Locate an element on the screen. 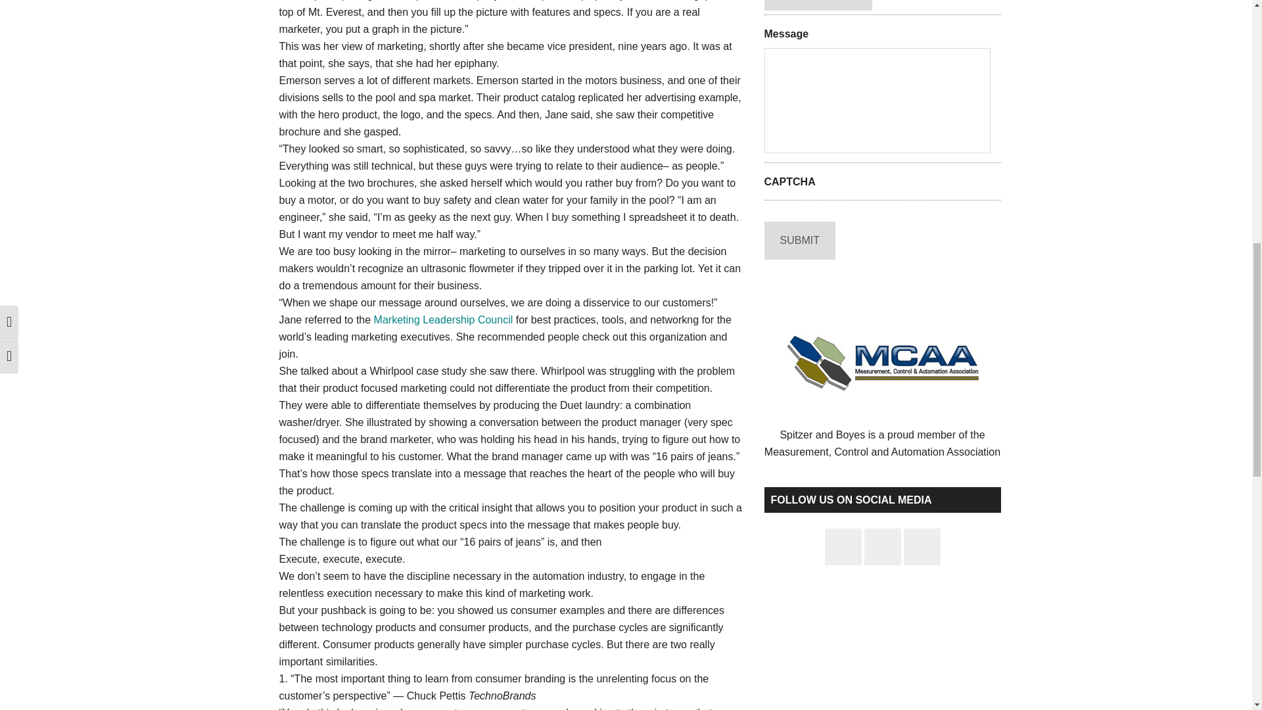  Submit is located at coordinates (799, 241).